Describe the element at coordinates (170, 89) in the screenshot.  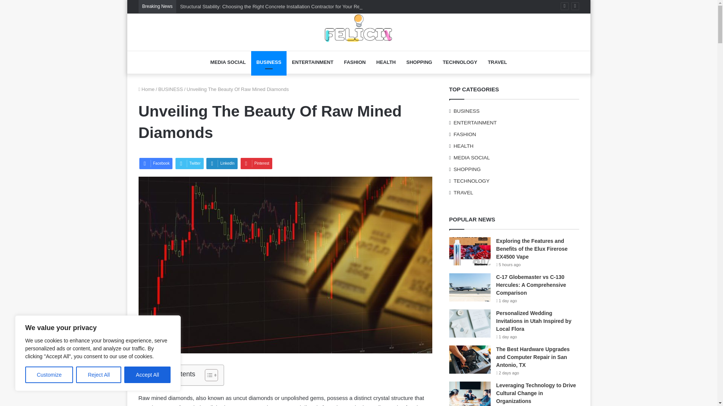
I see `BUSINESS` at that location.